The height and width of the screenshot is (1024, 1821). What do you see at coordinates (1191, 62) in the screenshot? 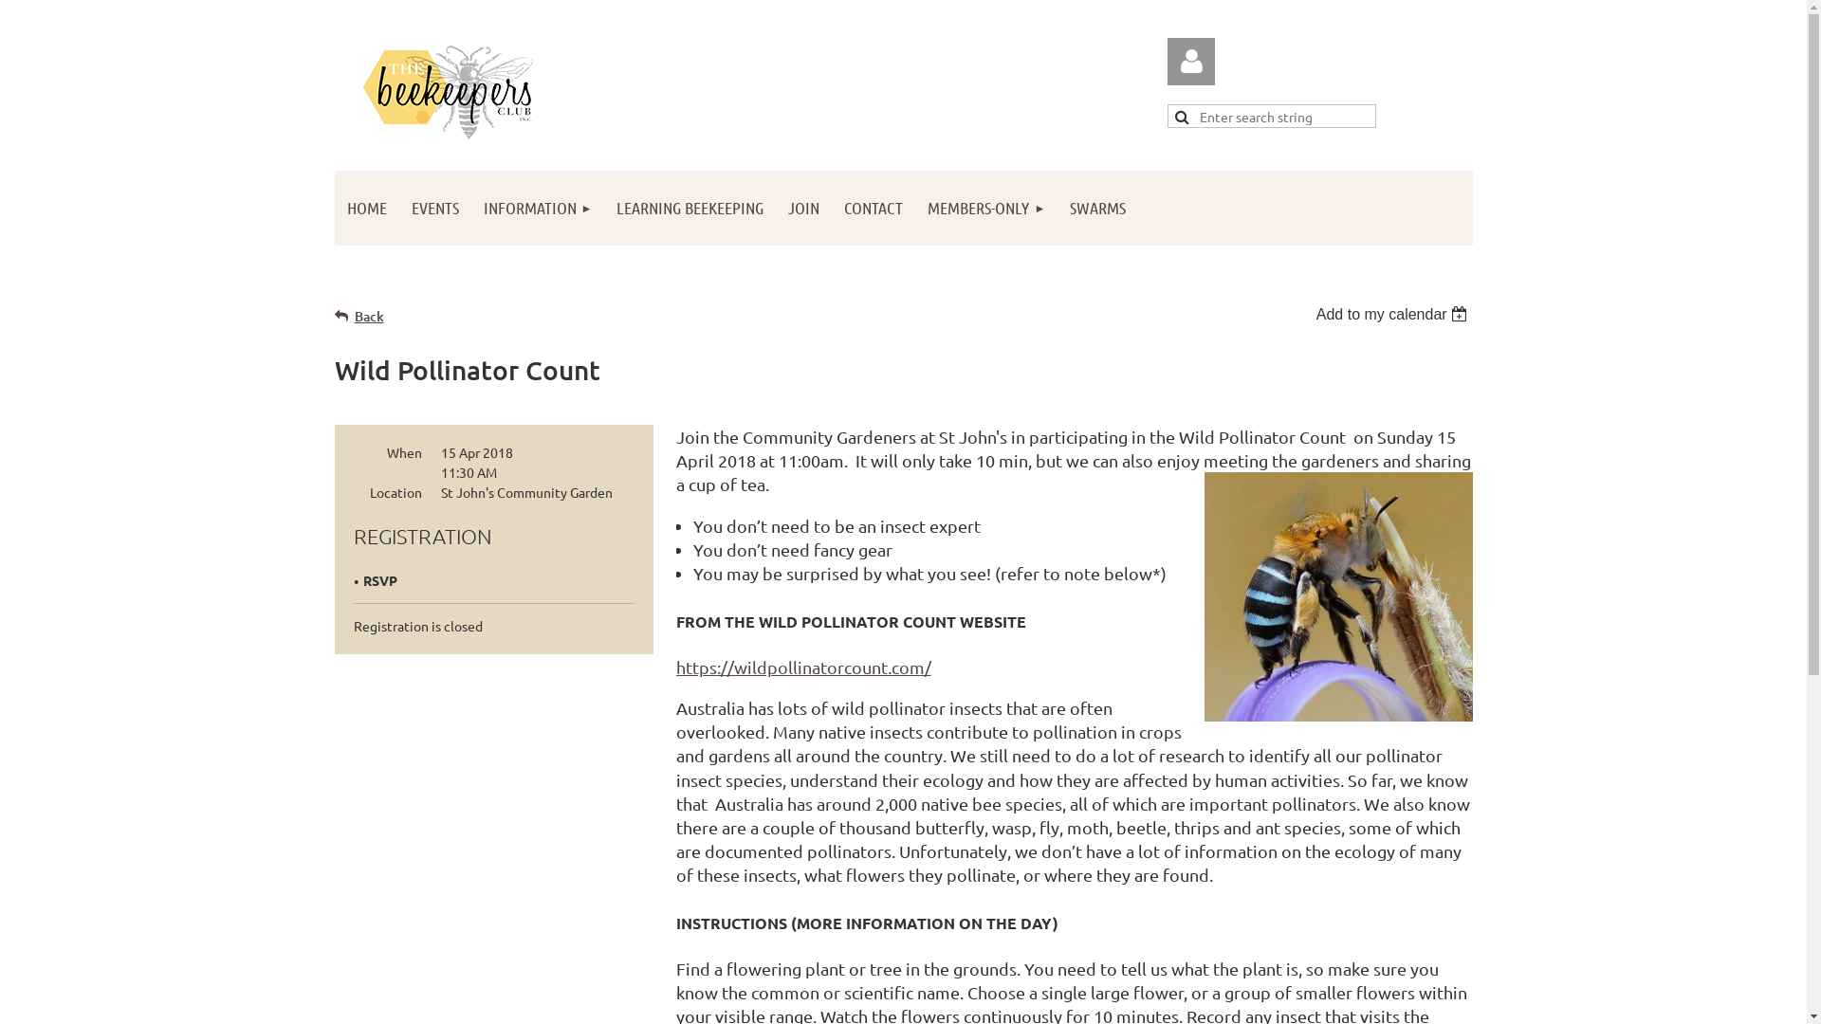
I see `Log in` at bounding box center [1191, 62].